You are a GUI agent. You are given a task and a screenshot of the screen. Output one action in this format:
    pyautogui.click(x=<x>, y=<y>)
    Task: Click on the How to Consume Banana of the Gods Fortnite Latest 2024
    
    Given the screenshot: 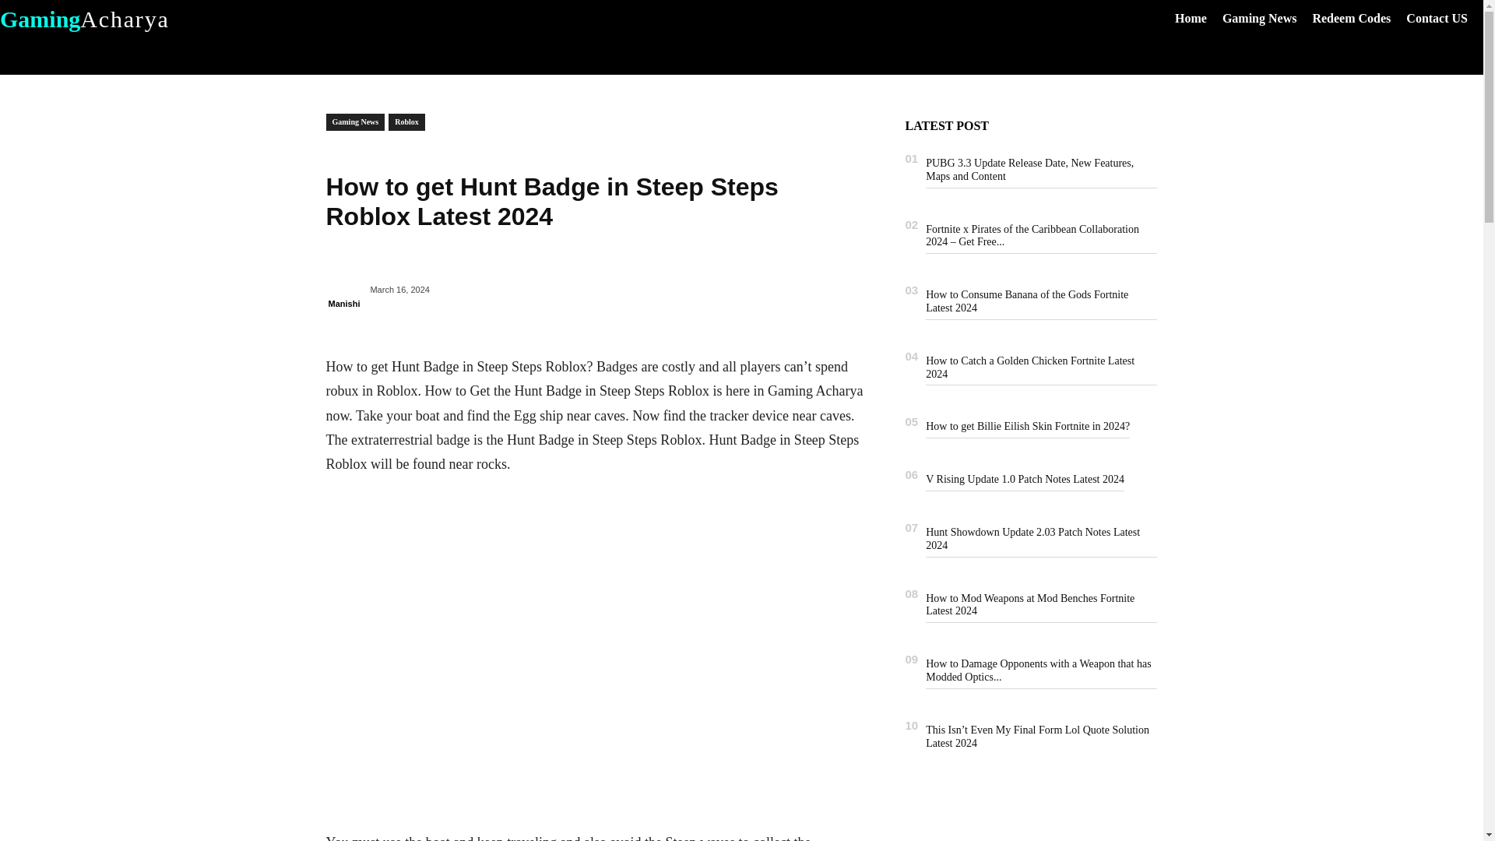 What is the action you would take?
    pyautogui.click(x=1026, y=301)
    